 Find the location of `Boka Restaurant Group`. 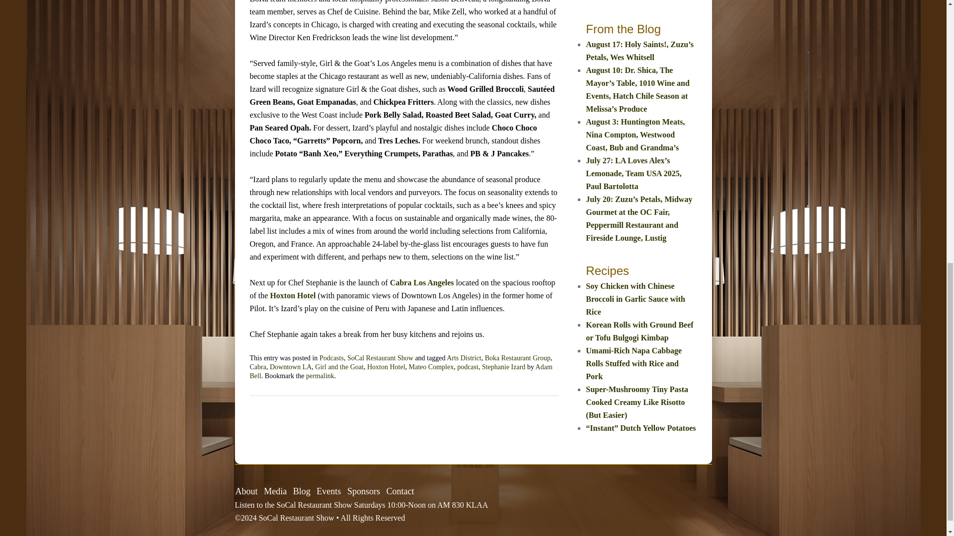

Boka Restaurant Group is located at coordinates (517, 358).